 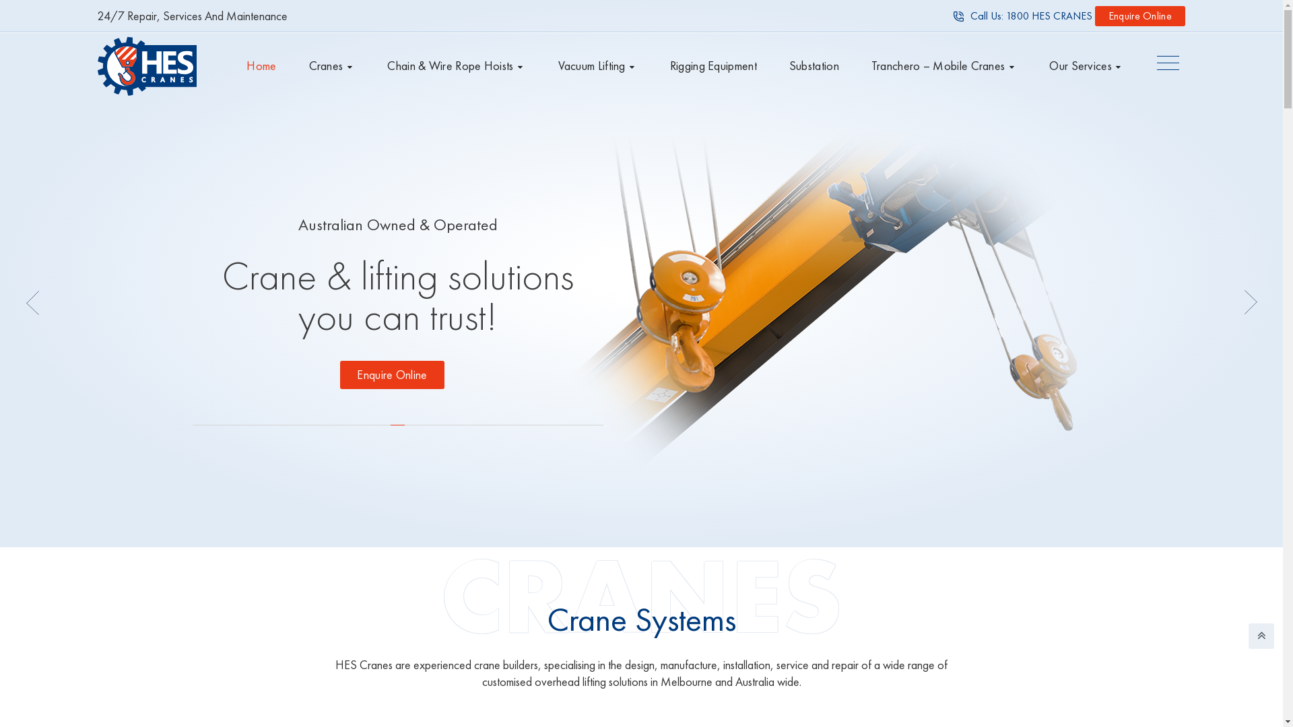 What do you see at coordinates (32, 303) in the screenshot?
I see `Prev` at bounding box center [32, 303].